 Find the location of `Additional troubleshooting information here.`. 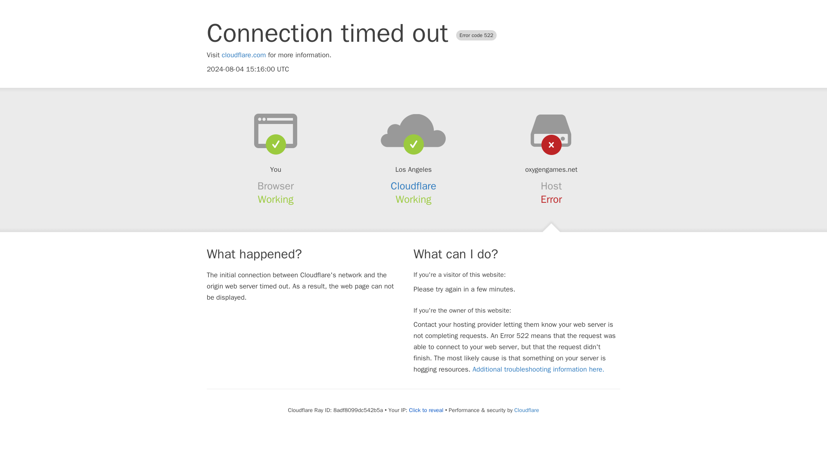

Additional troubleshooting information here. is located at coordinates (538, 369).